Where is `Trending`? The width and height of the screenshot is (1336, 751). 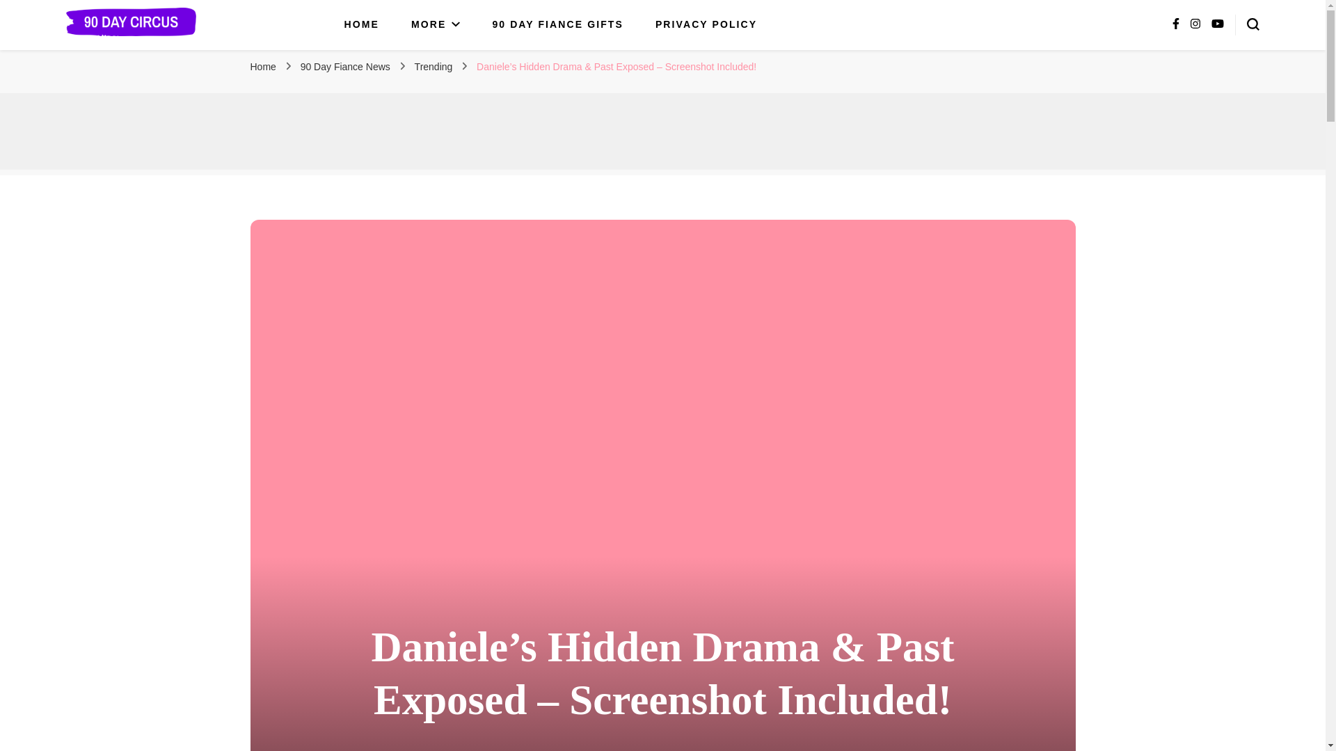
Trending is located at coordinates (434, 66).